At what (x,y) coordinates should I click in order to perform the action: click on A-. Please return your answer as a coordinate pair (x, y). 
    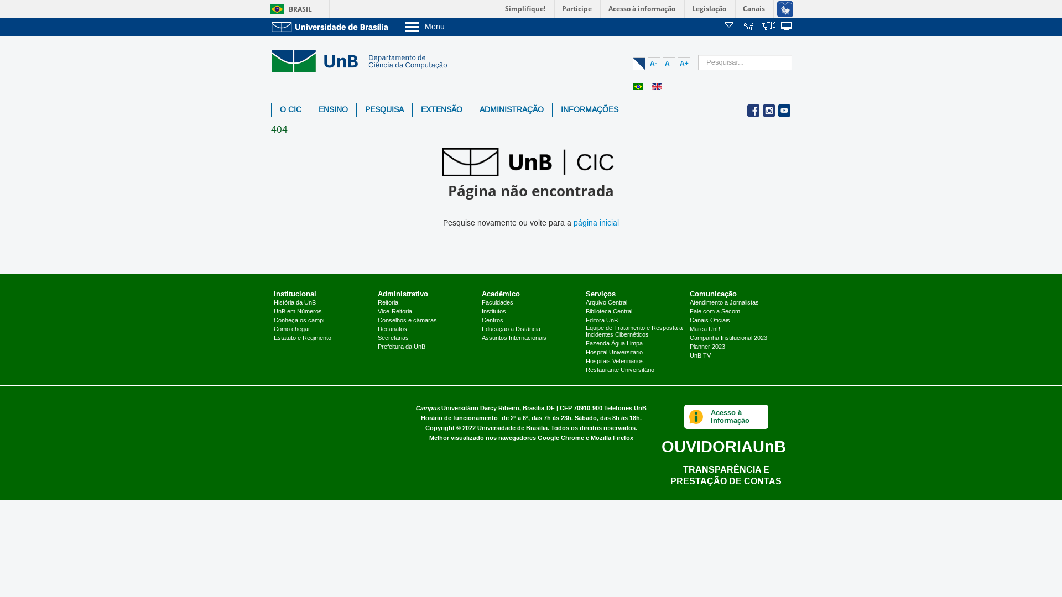
    Looking at the image, I should click on (654, 64).